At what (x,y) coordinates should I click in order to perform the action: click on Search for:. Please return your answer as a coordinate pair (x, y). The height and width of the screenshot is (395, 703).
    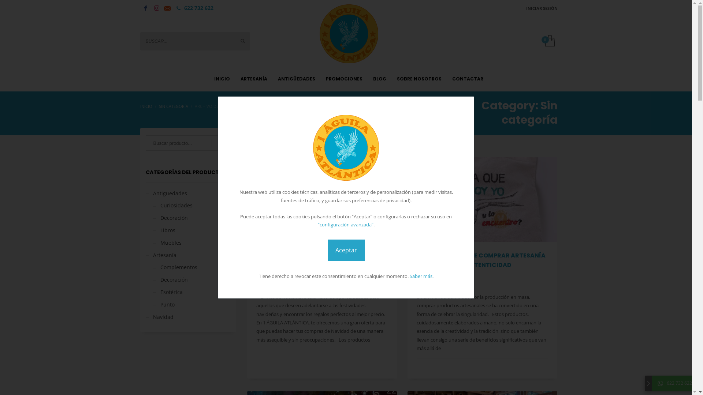
    Looking at the image, I should click on (188, 143).